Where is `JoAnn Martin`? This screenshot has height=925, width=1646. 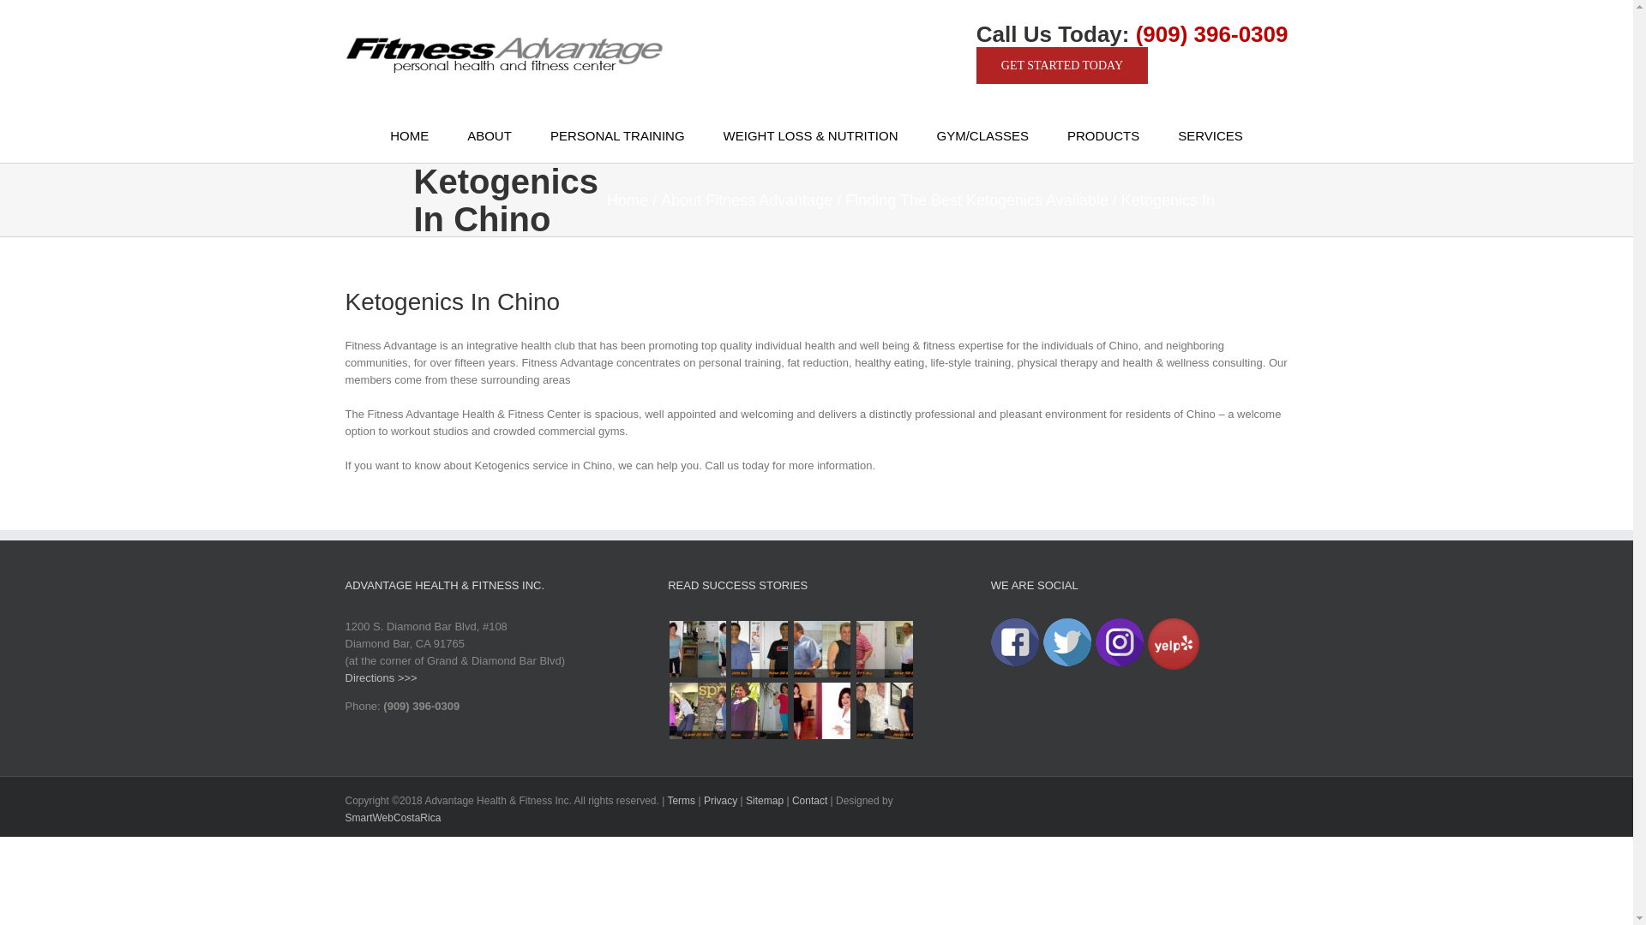 JoAnn Martin is located at coordinates (698, 649).